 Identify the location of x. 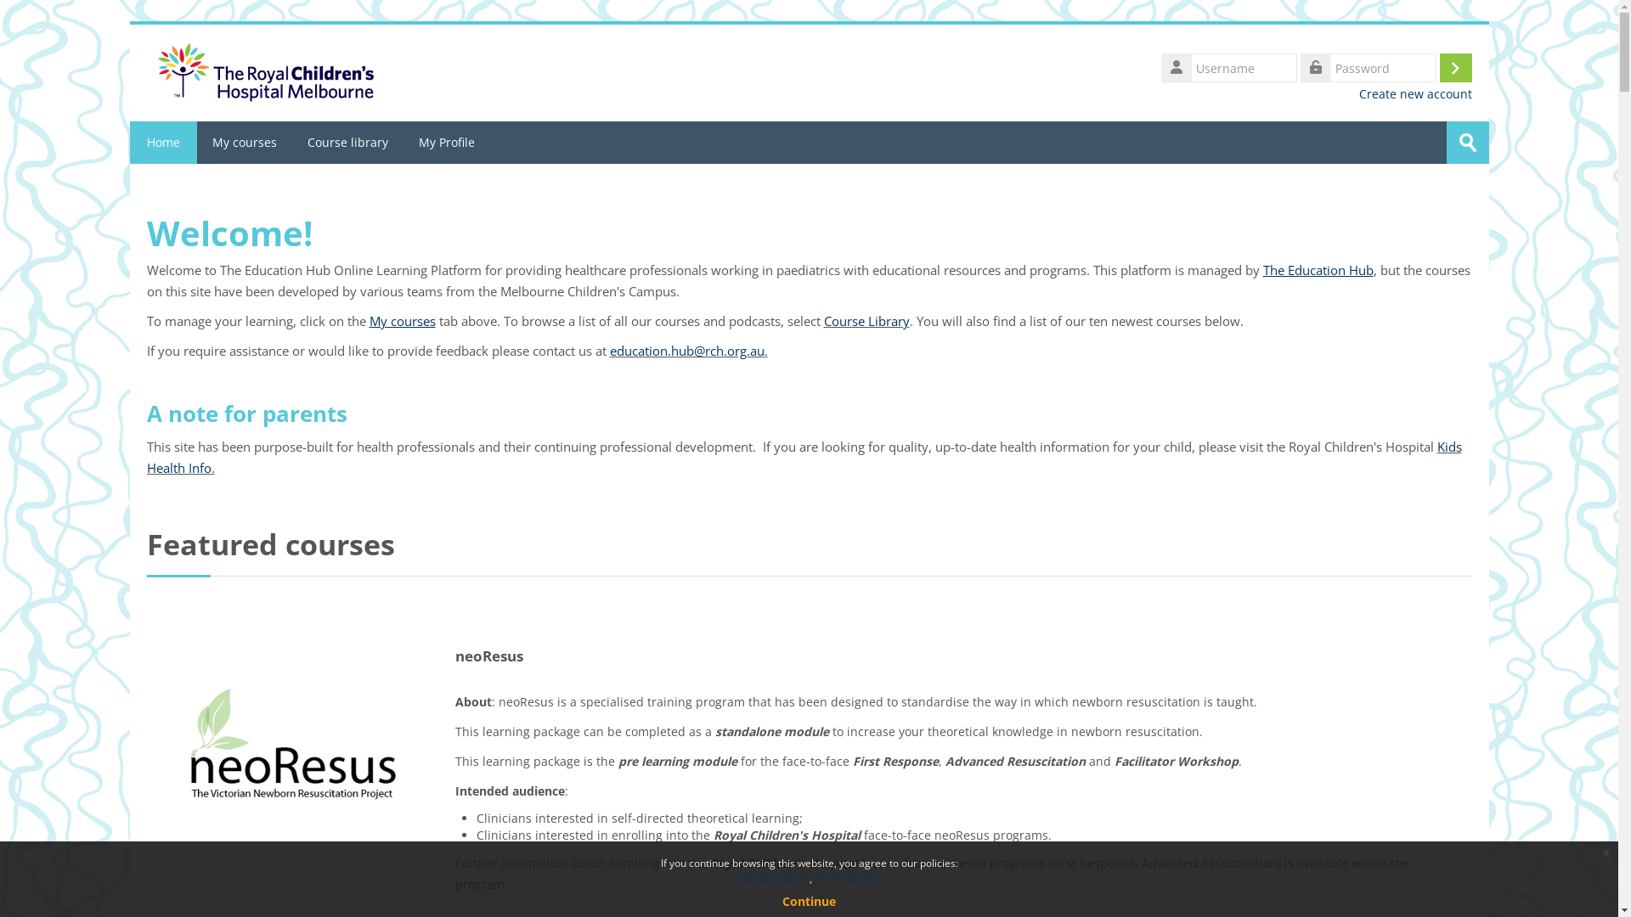
(1606, 852).